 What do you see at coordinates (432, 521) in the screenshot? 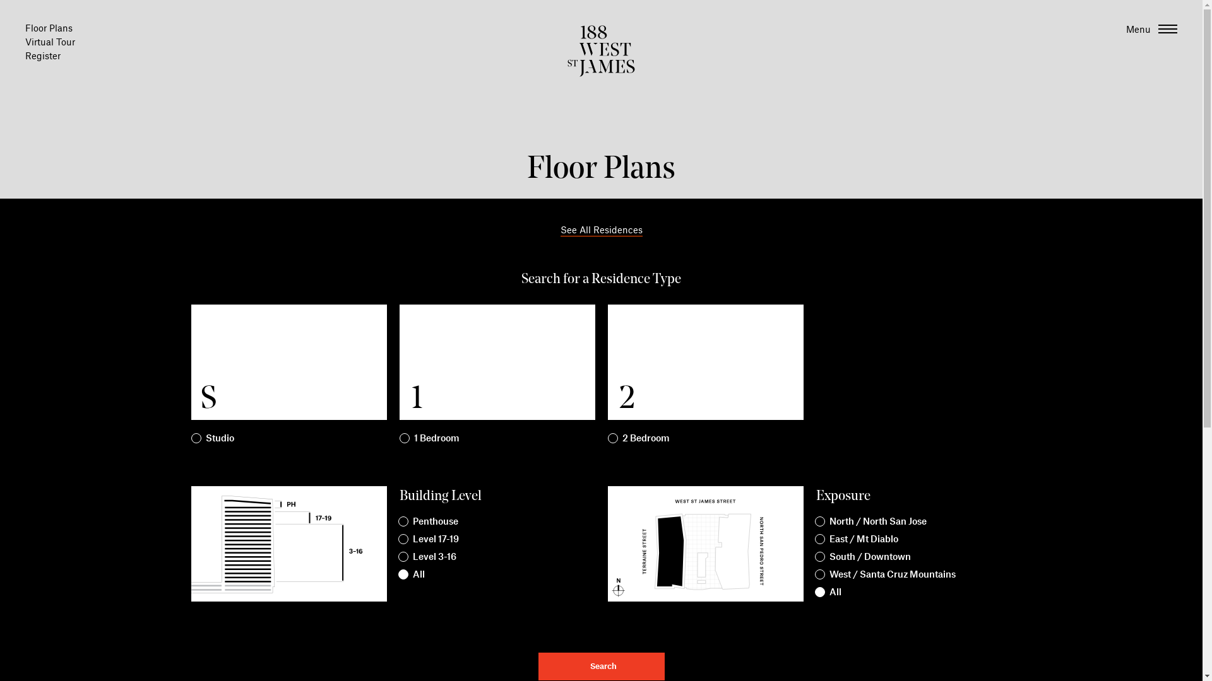
I see `Penthouse` at bounding box center [432, 521].